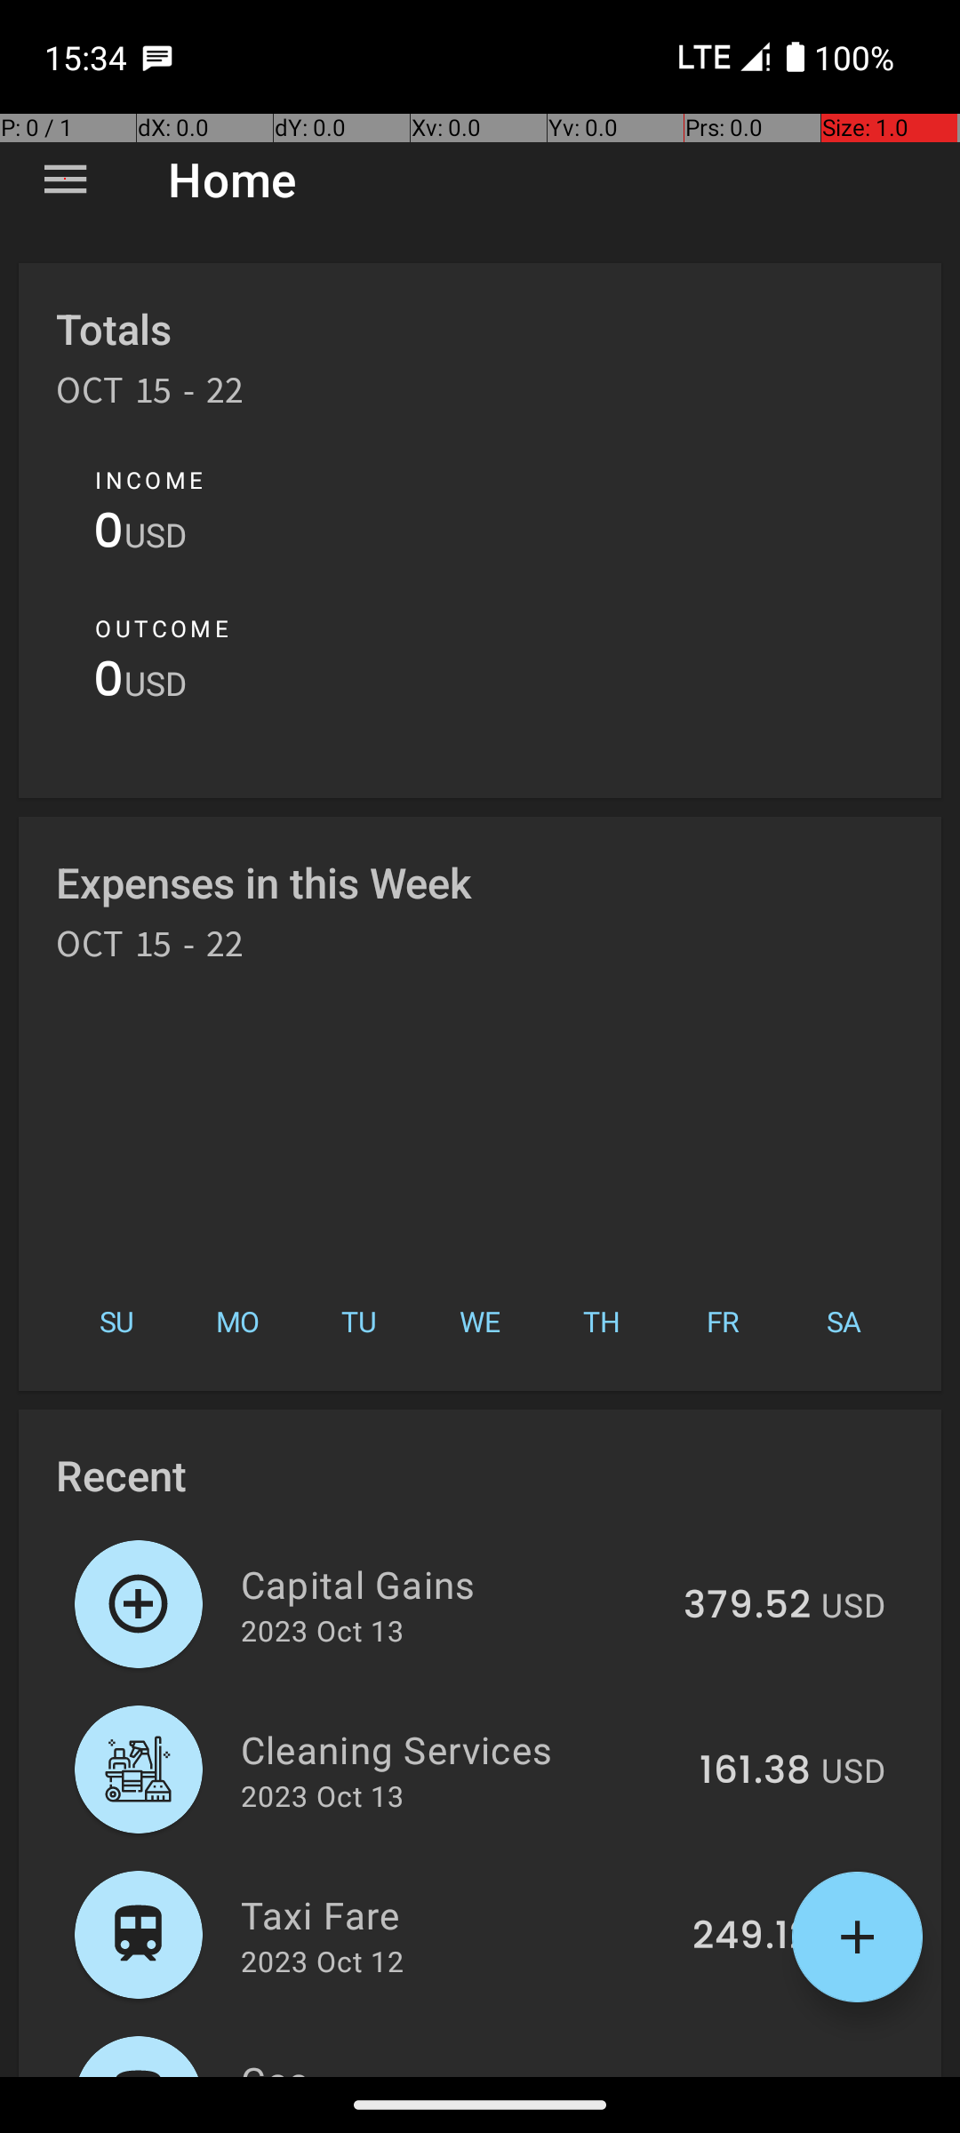  Describe the element at coordinates (457, 1914) in the screenshot. I see `Taxi Fare` at that location.